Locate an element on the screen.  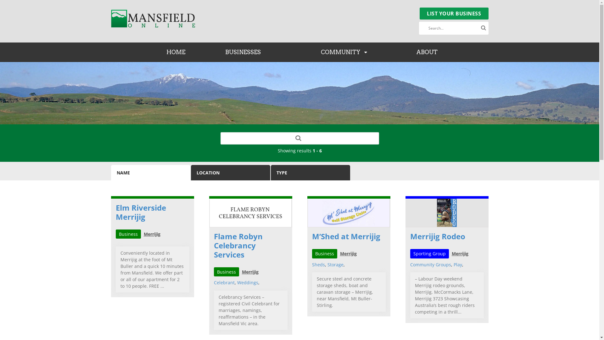
Merrijig is located at coordinates (250, 272).